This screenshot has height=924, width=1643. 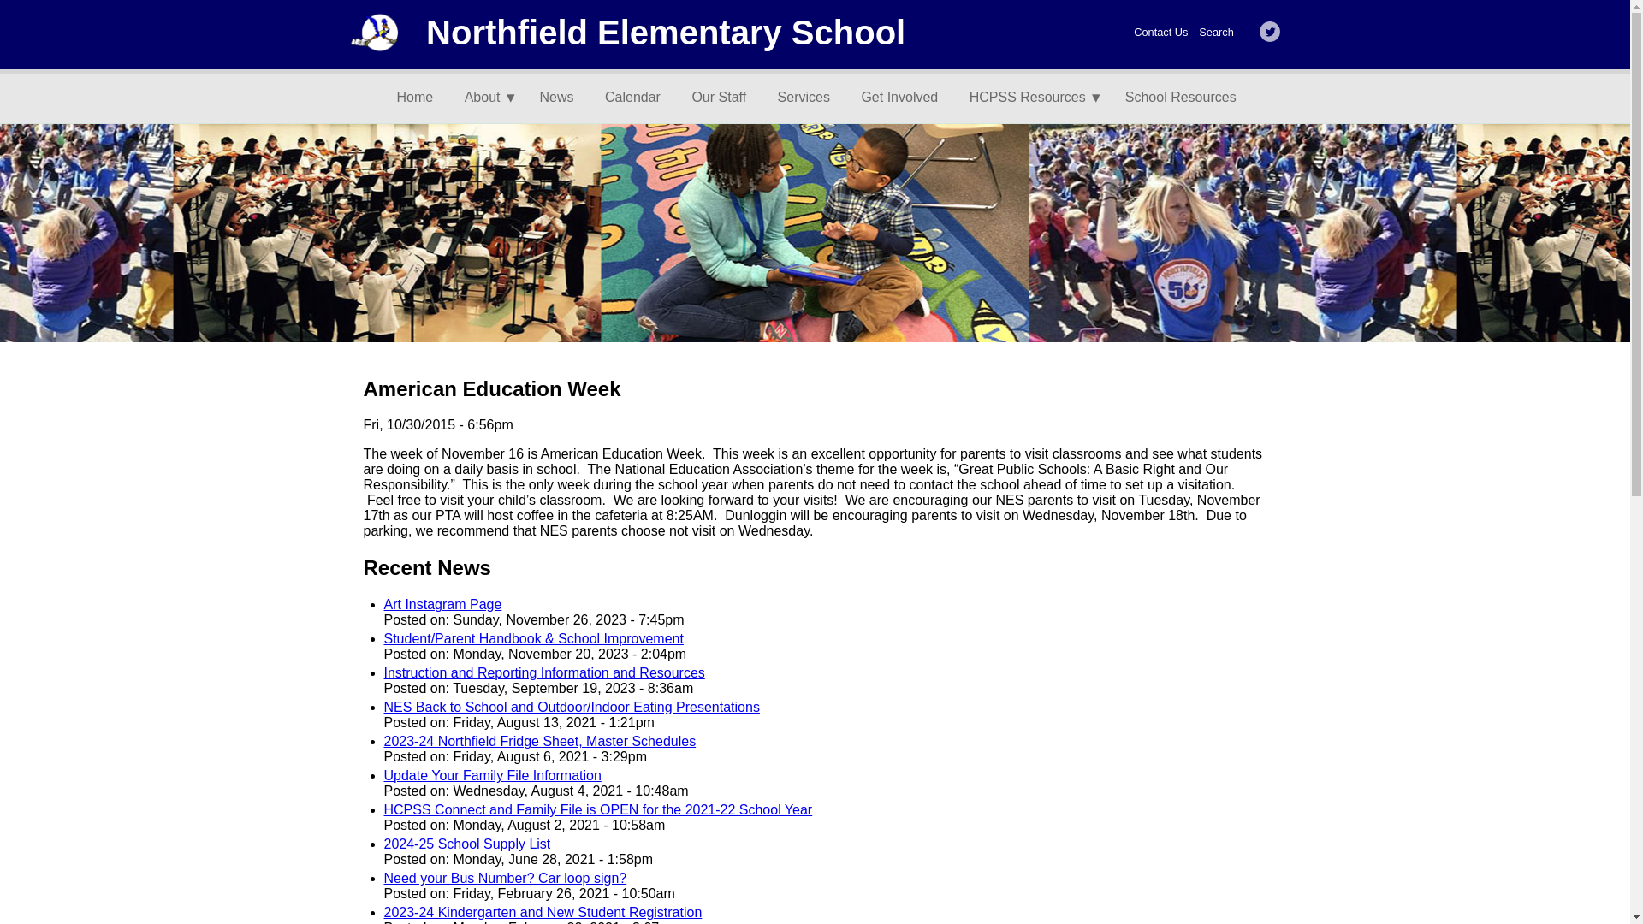 I want to click on Update Your Family File Information, so click(x=491, y=775).